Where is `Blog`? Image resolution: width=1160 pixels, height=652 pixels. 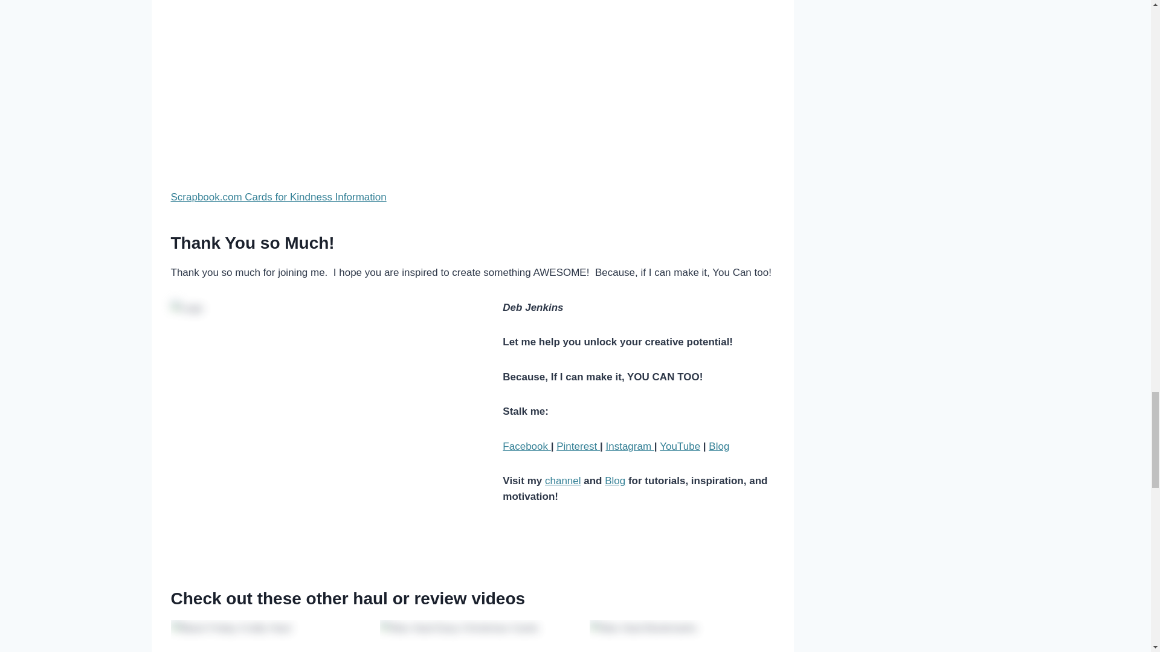 Blog is located at coordinates (719, 447).